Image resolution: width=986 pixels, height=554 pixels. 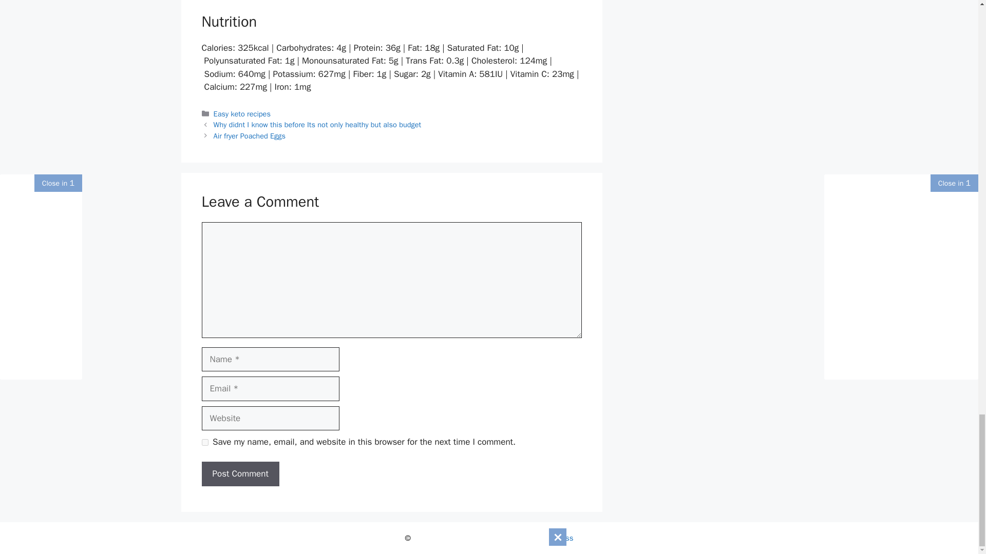 I want to click on Easy keto recipes, so click(x=242, y=114).